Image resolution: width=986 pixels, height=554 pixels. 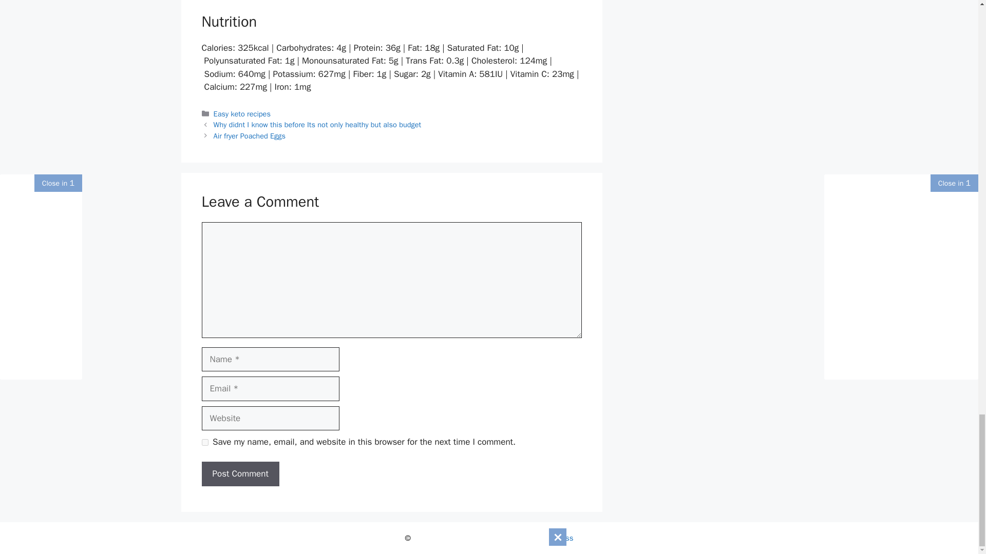 I want to click on Easy keto recipes, so click(x=242, y=114).